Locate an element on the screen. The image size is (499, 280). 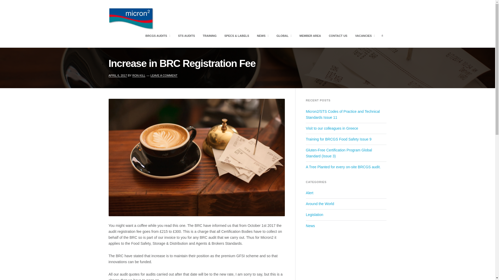
BRCGS AUDITS is located at coordinates (157, 36).